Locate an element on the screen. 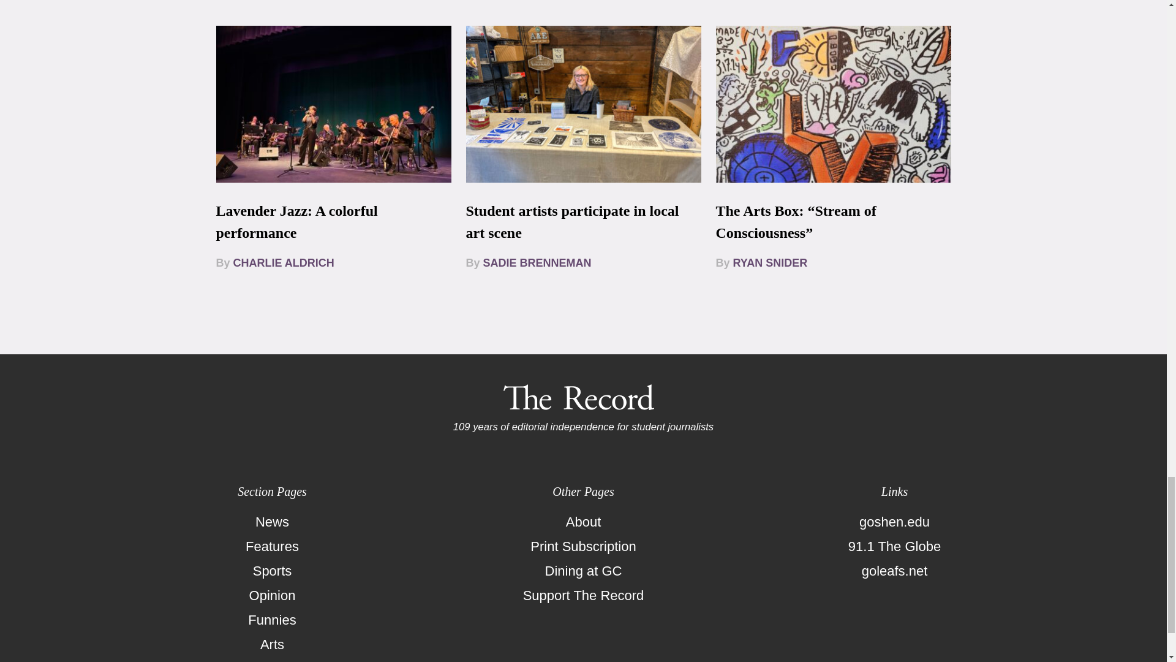 The height and width of the screenshot is (662, 1176). CHARLIE ALDRICH is located at coordinates (283, 262).